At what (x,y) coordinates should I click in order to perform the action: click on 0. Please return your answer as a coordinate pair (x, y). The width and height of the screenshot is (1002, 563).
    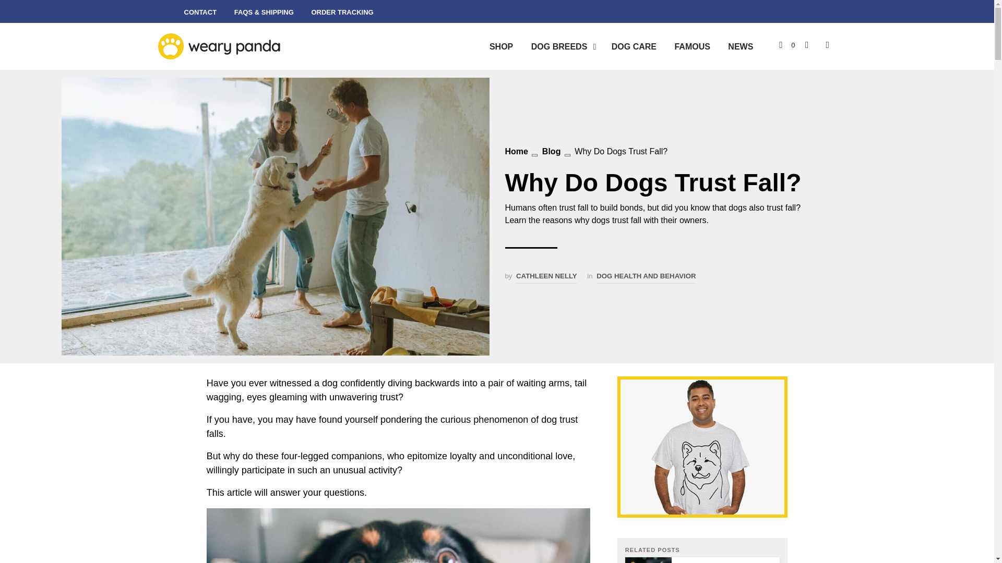
    Looking at the image, I should click on (787, 45).